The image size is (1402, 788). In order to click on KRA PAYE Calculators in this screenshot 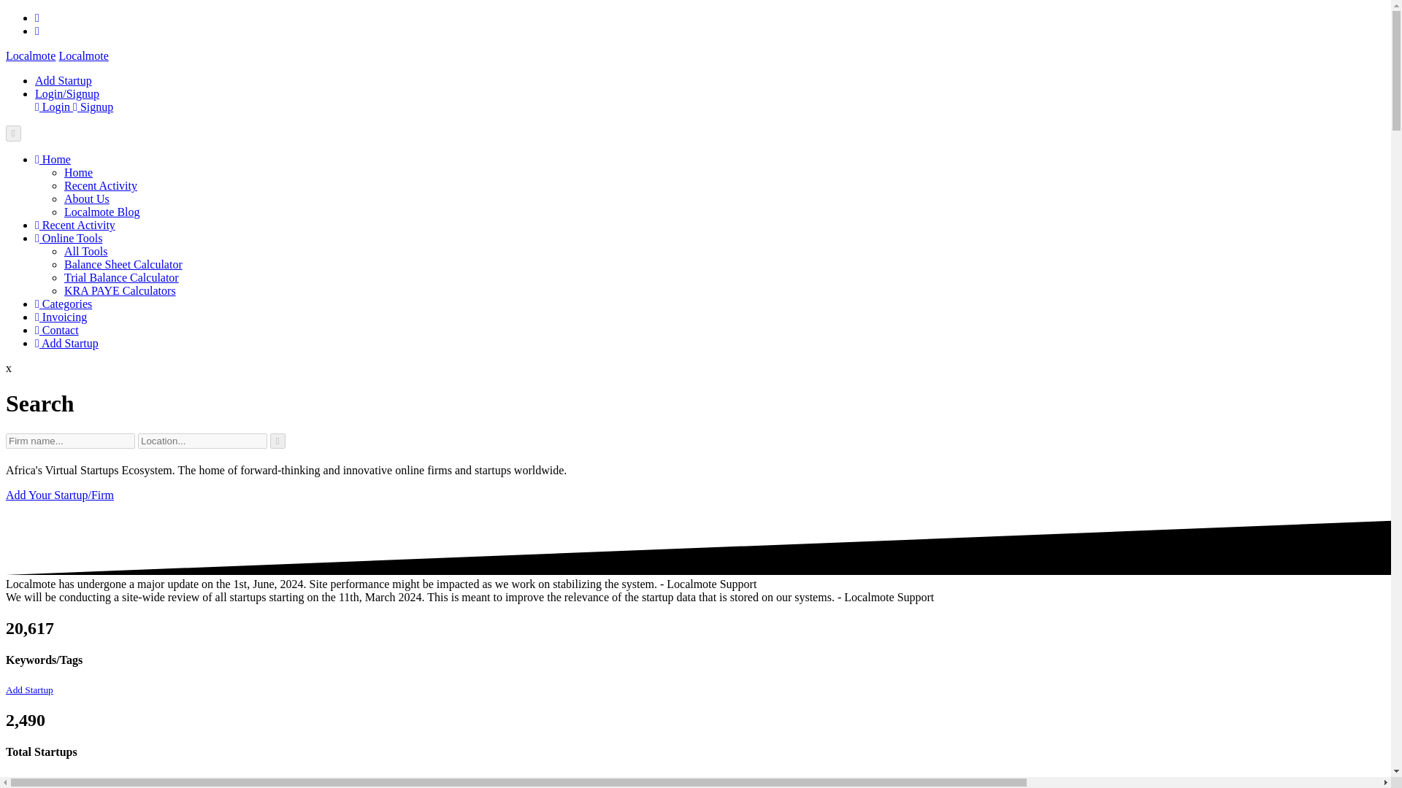, I will do `click(120, 290)`.